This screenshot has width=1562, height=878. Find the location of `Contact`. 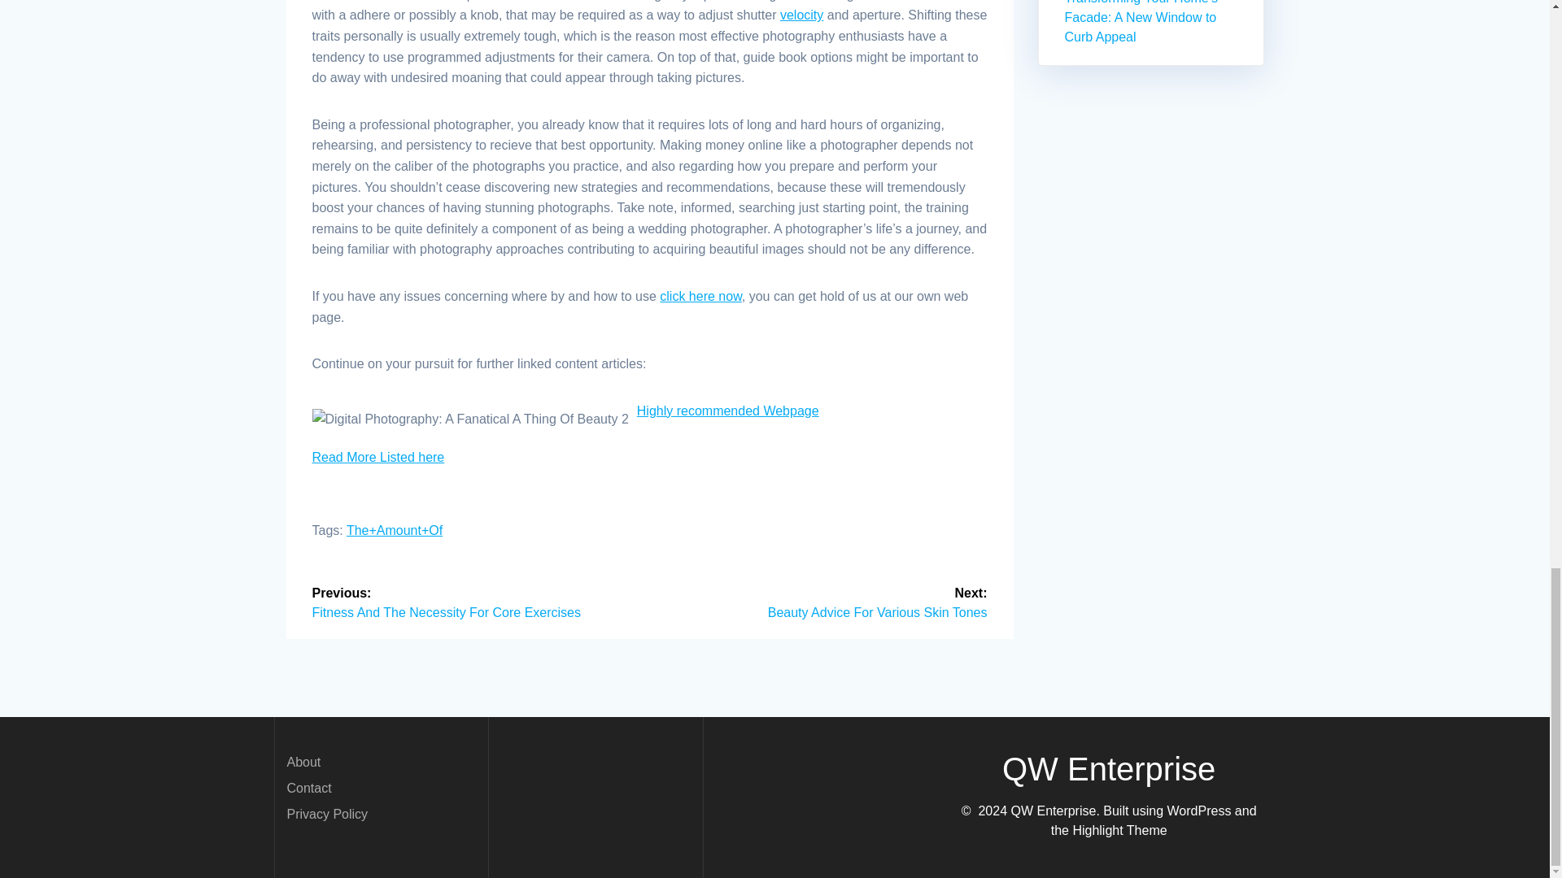

Contact is located at coordinates (308, 787).